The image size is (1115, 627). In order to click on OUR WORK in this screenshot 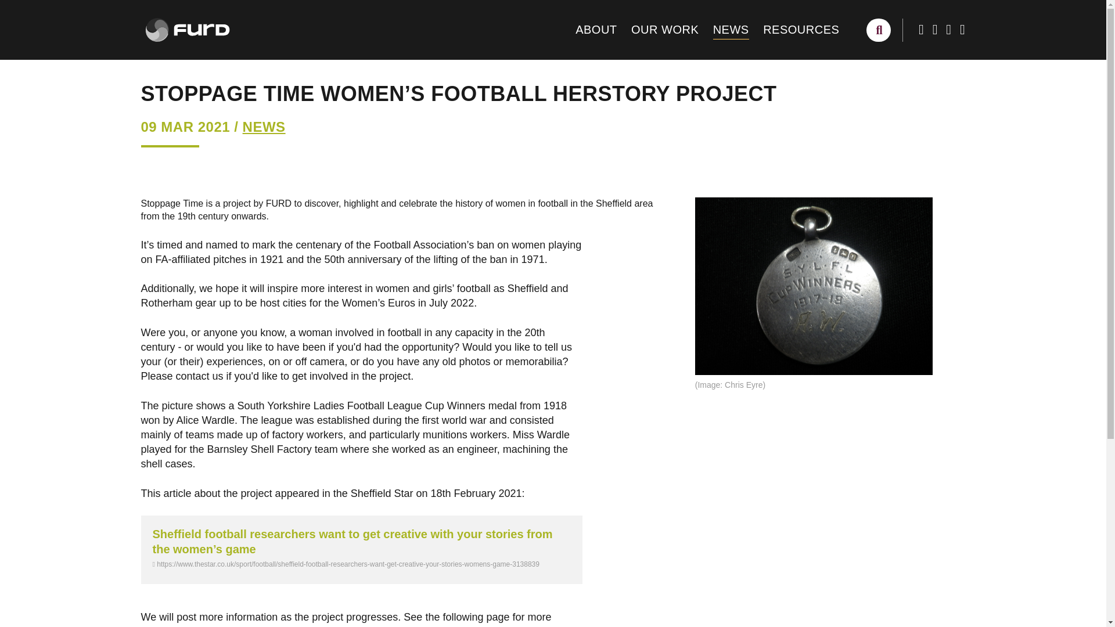, I will do `click(664, 30)`.